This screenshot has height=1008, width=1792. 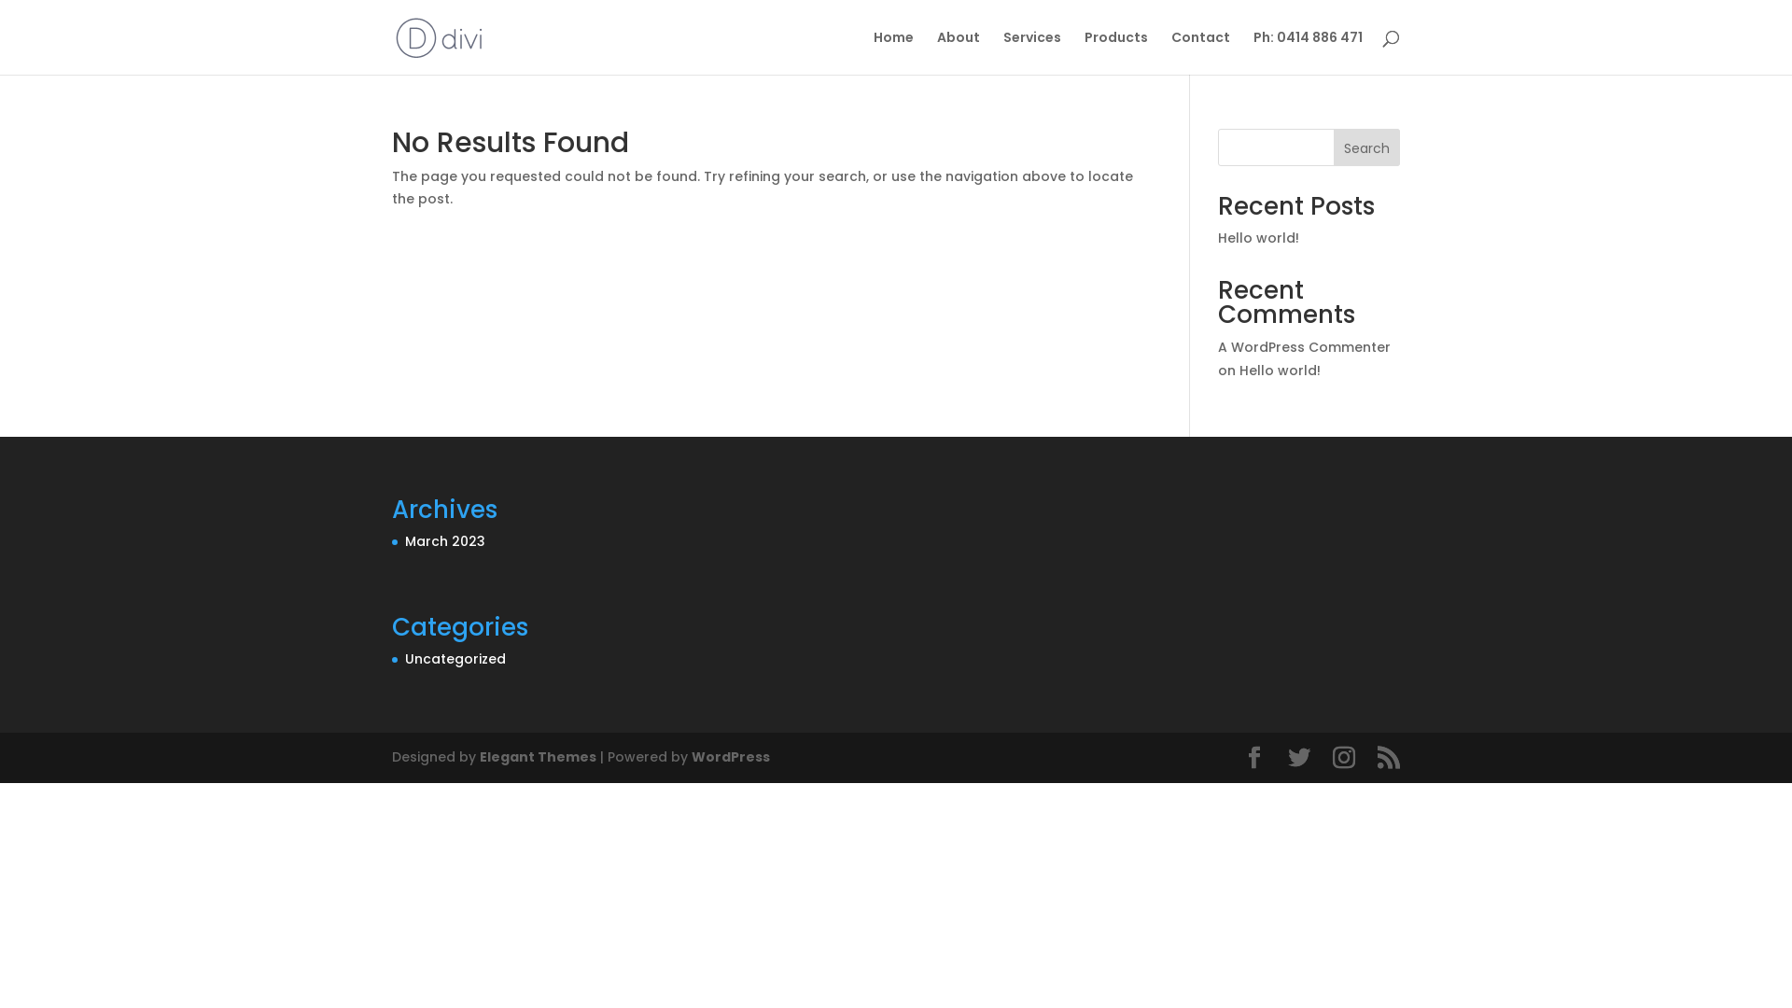 What do you see at coordinates (1258, 238) in the screenshot?
I see `Hello world!` at bounding box center [1258, 238].